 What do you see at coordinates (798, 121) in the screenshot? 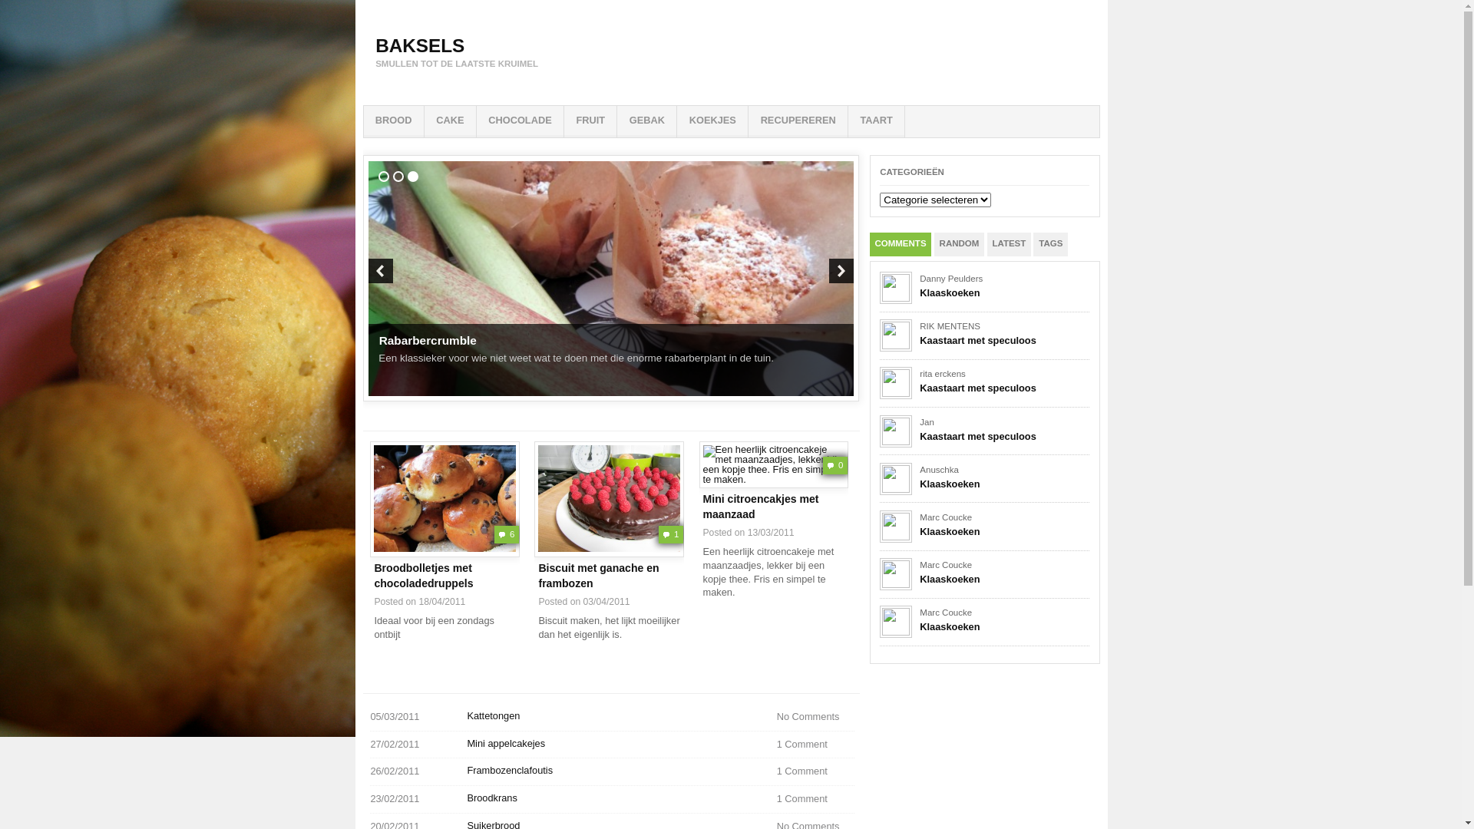
I see `RECUPEREREN` at bounding box center [798, 121].